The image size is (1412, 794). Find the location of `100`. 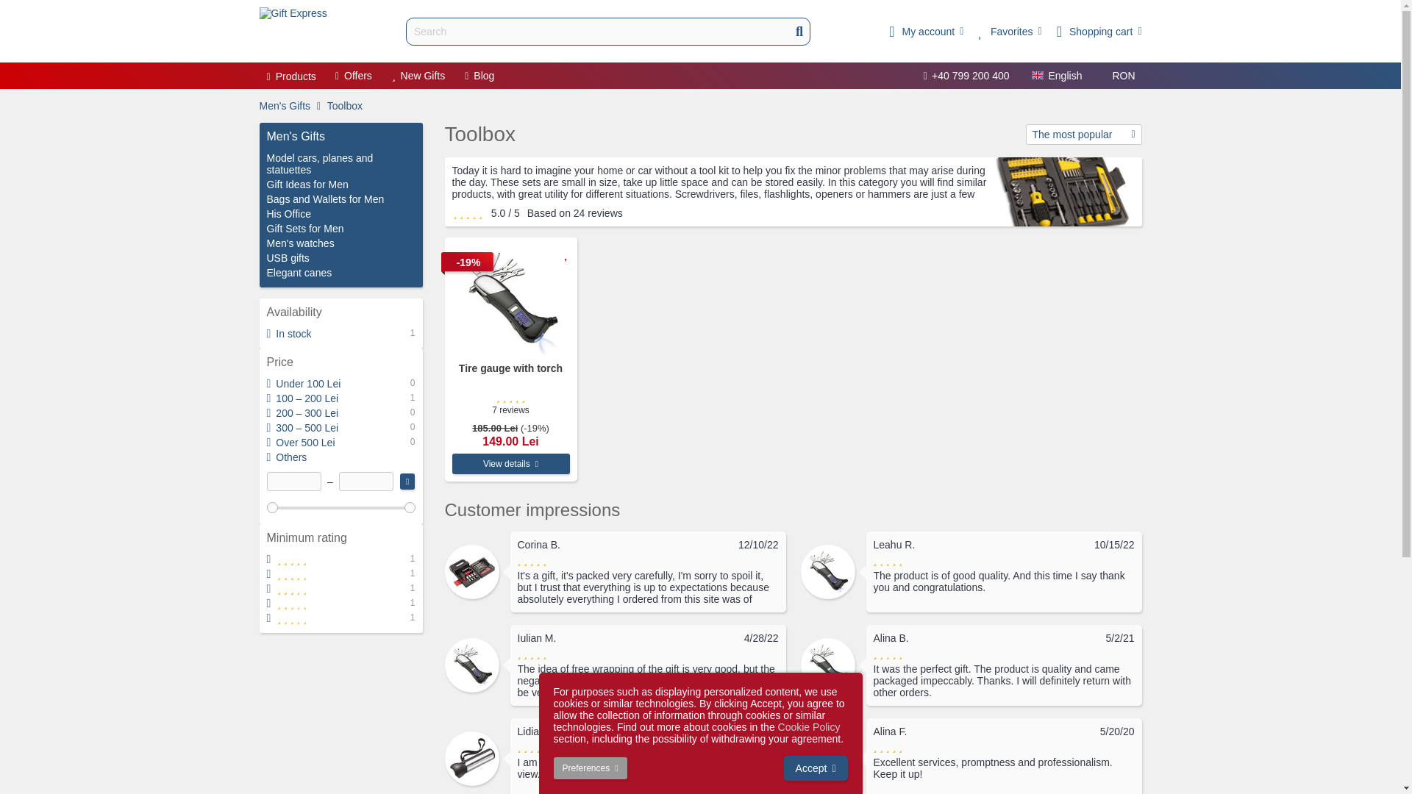

100 is located at coordinates (340, 506).